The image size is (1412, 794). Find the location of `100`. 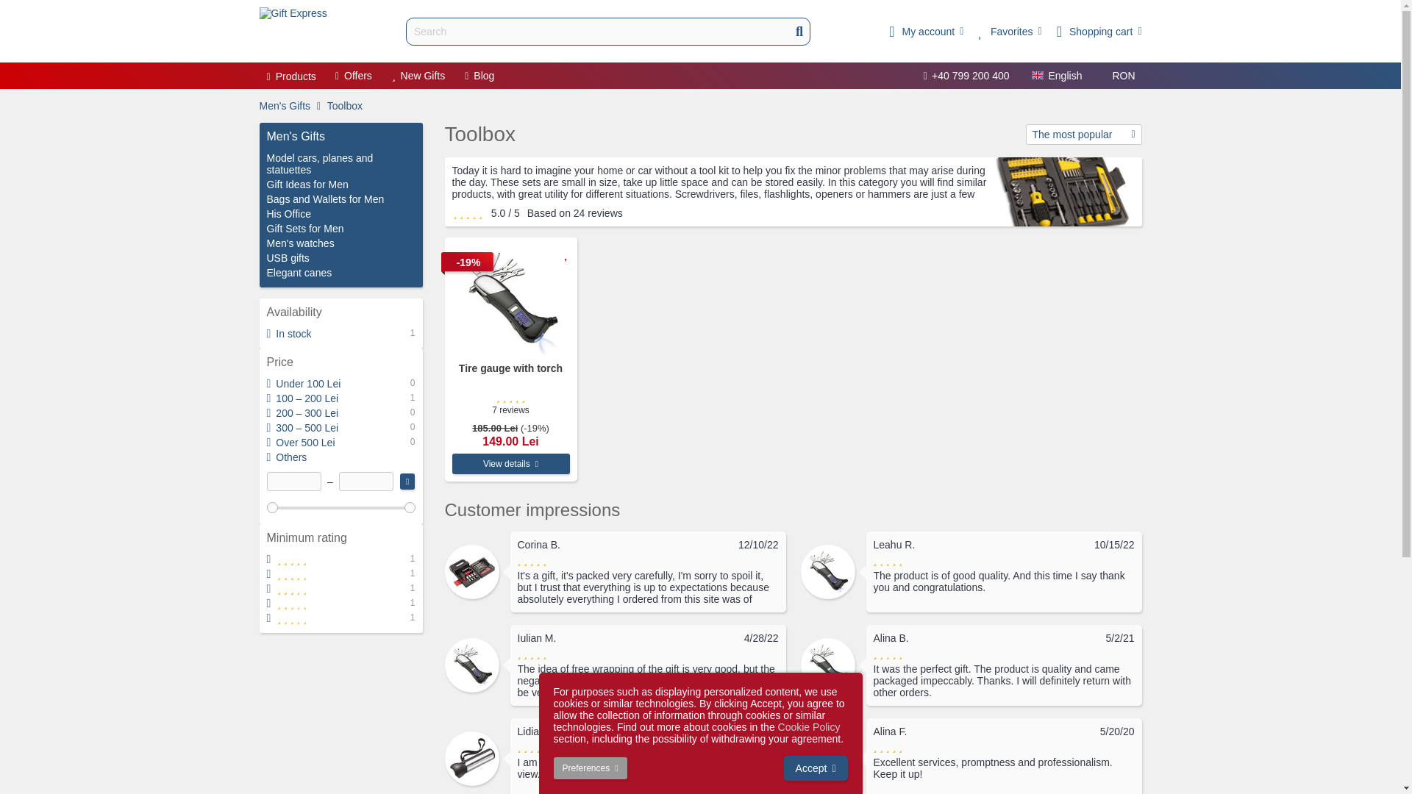

100 is located at coordinates (340, 506).